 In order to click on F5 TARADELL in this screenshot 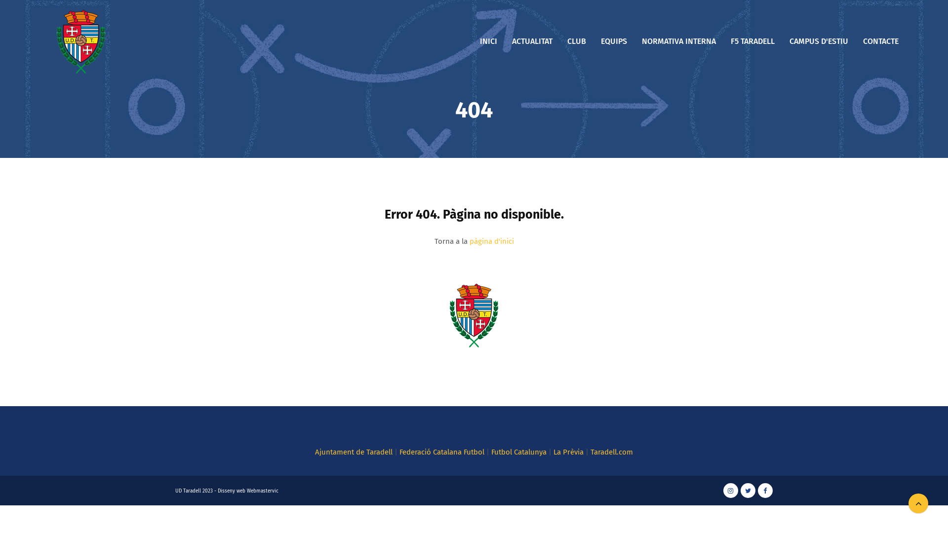, I will do `click(752, 41)`.